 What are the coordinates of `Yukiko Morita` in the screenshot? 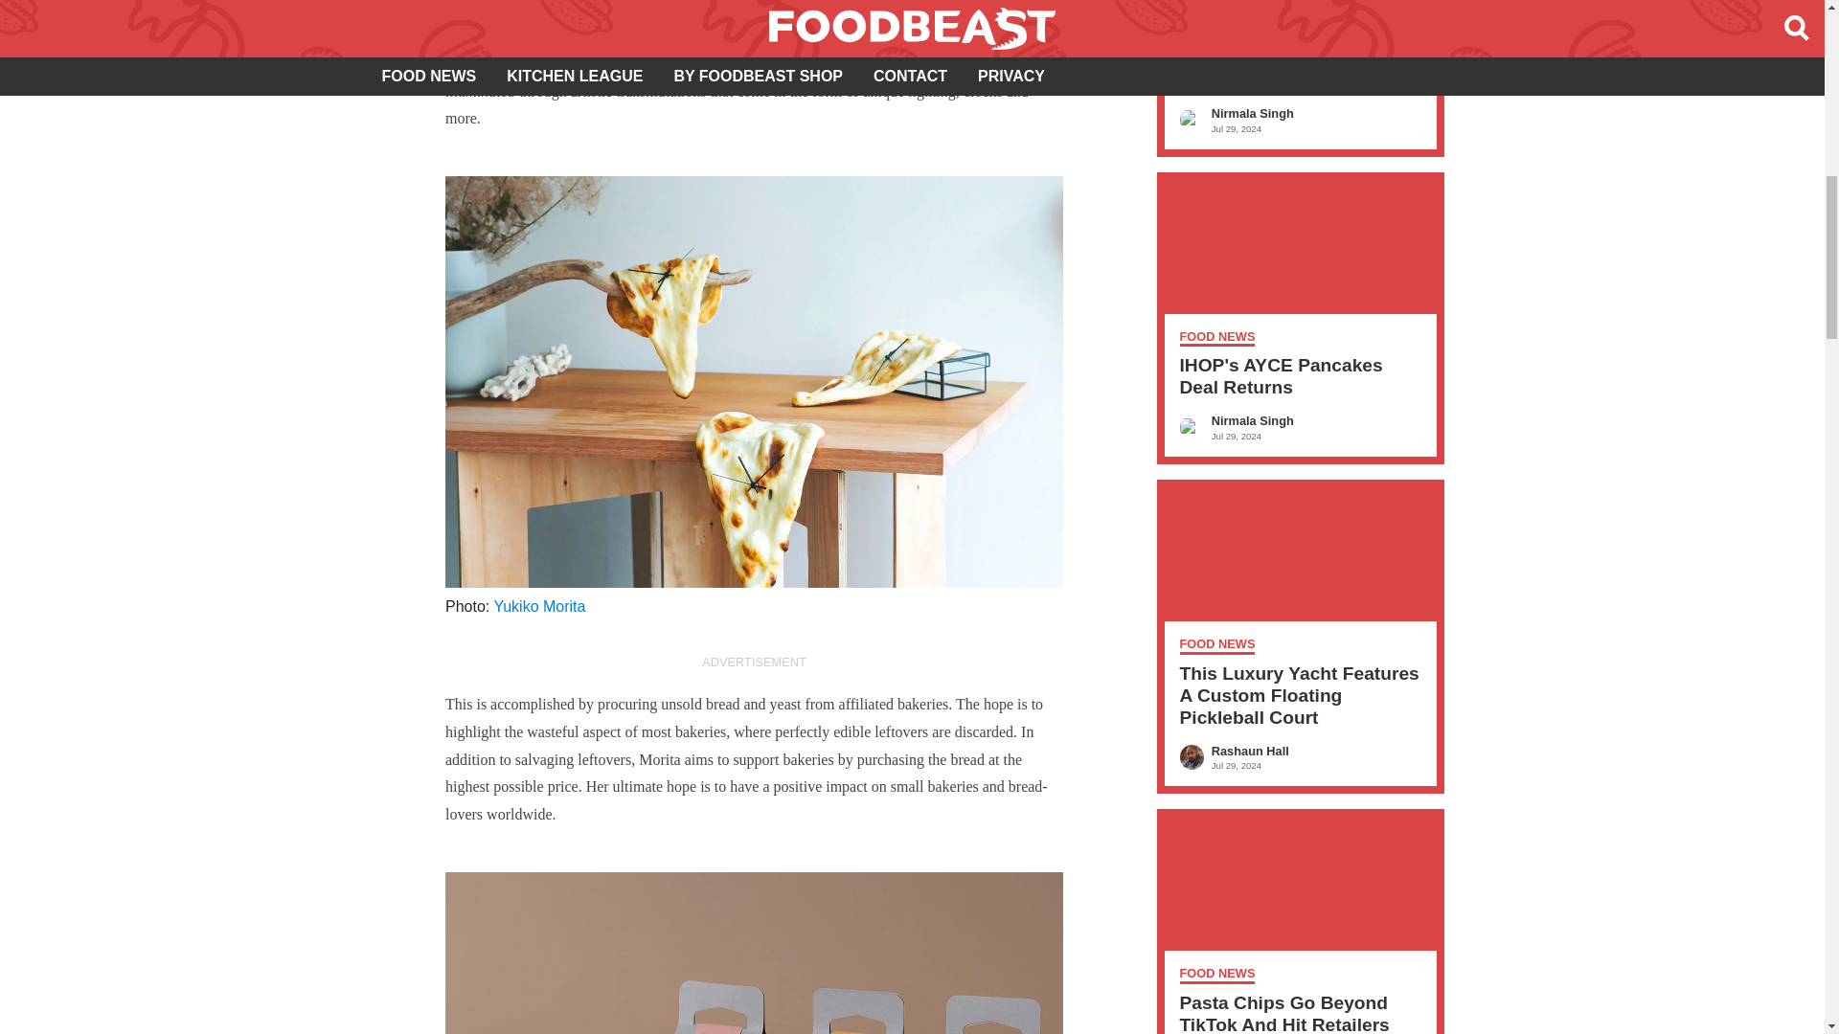 It's located at (538, 606).